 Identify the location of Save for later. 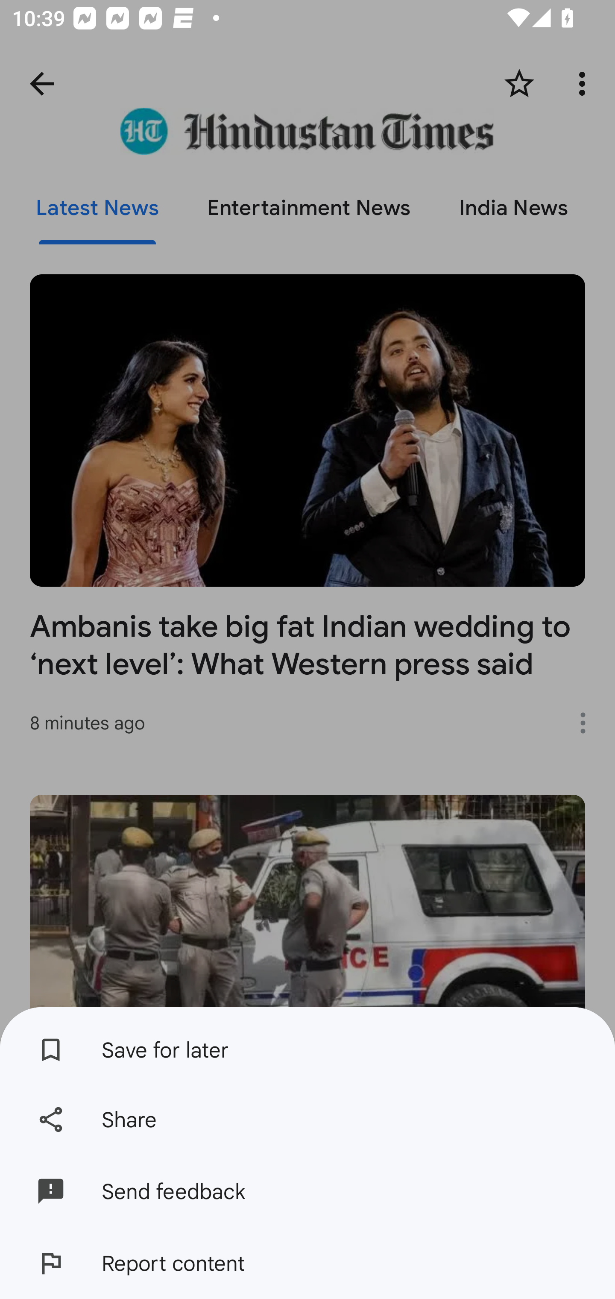
(307, 1045).